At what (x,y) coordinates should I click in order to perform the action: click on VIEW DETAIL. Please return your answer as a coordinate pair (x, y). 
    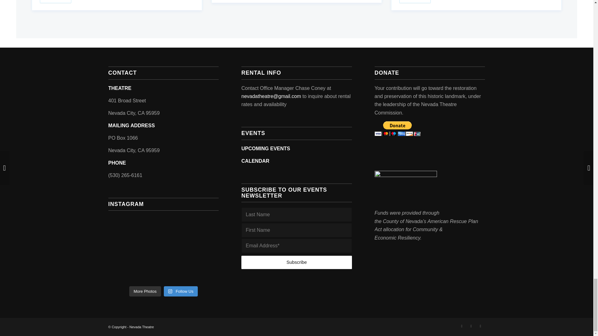
    Looking at the image, I should click on (55, 1).